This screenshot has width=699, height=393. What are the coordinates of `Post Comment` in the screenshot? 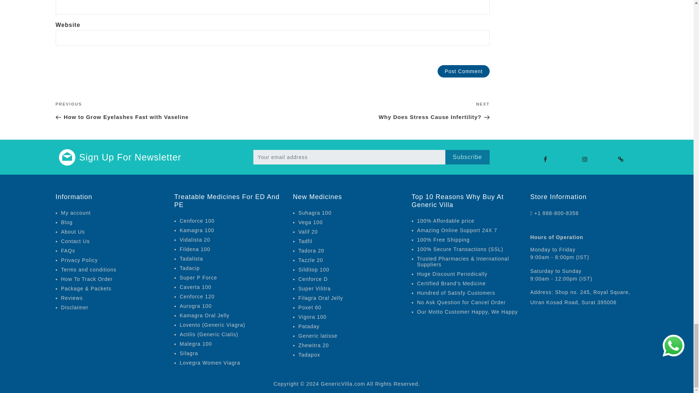 It's located at (463, 71).